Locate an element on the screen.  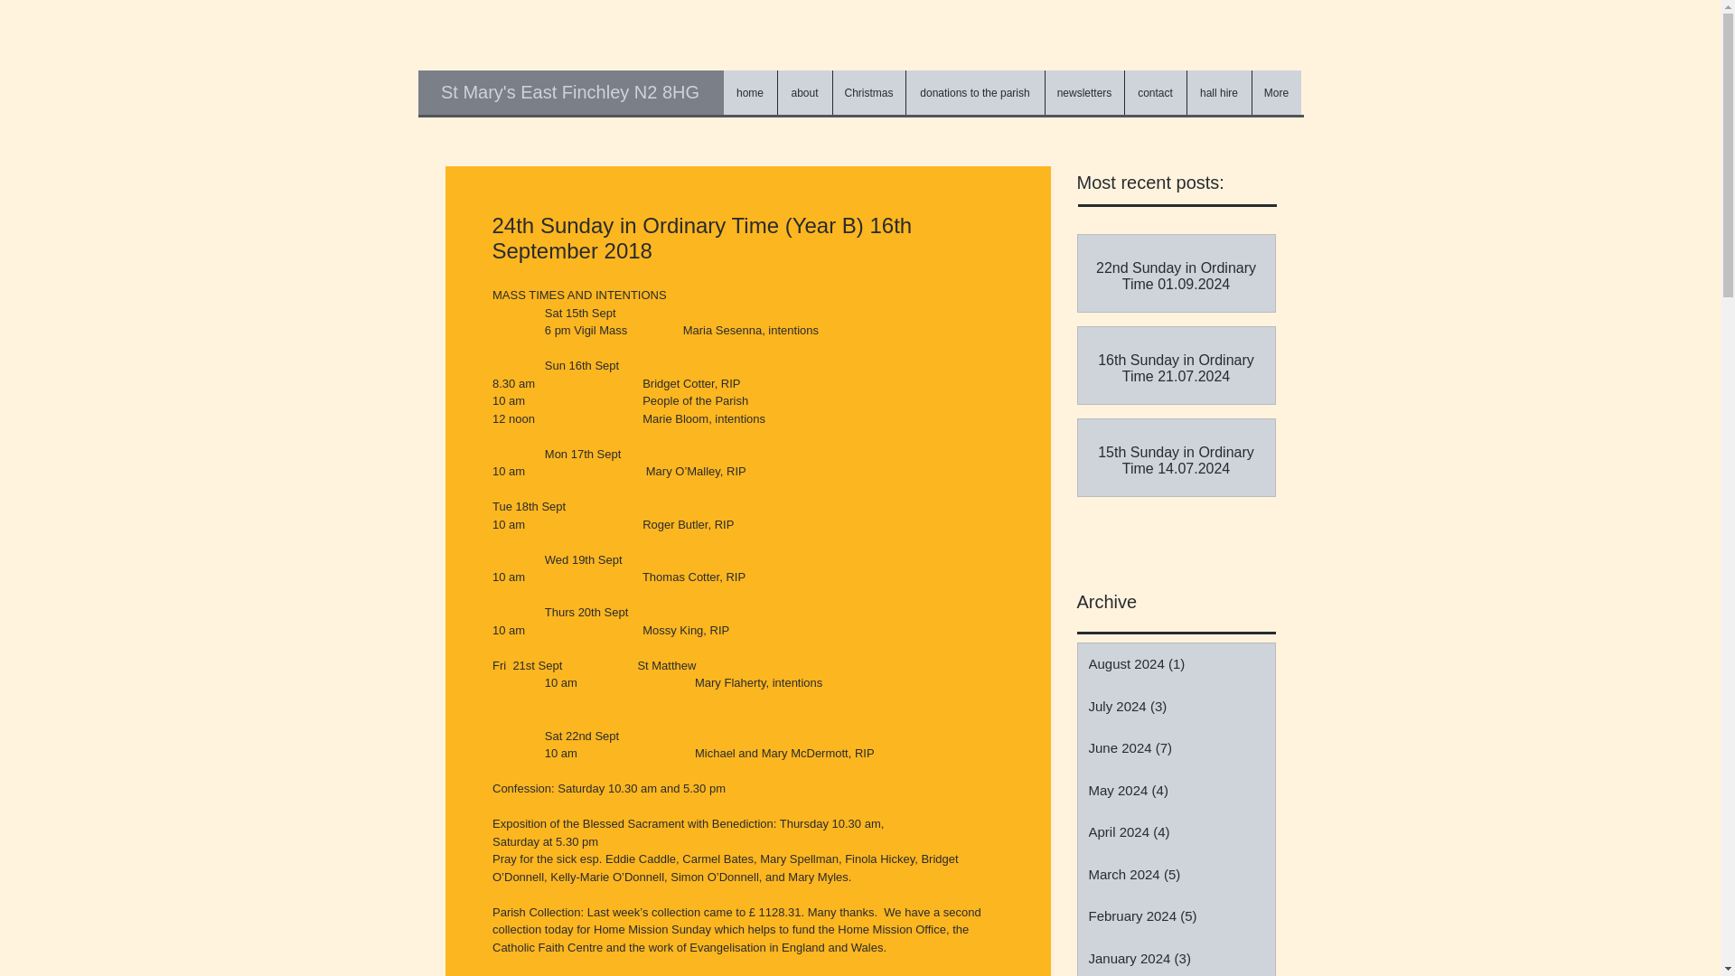
newsletters is located at coordinates (1084, 92).